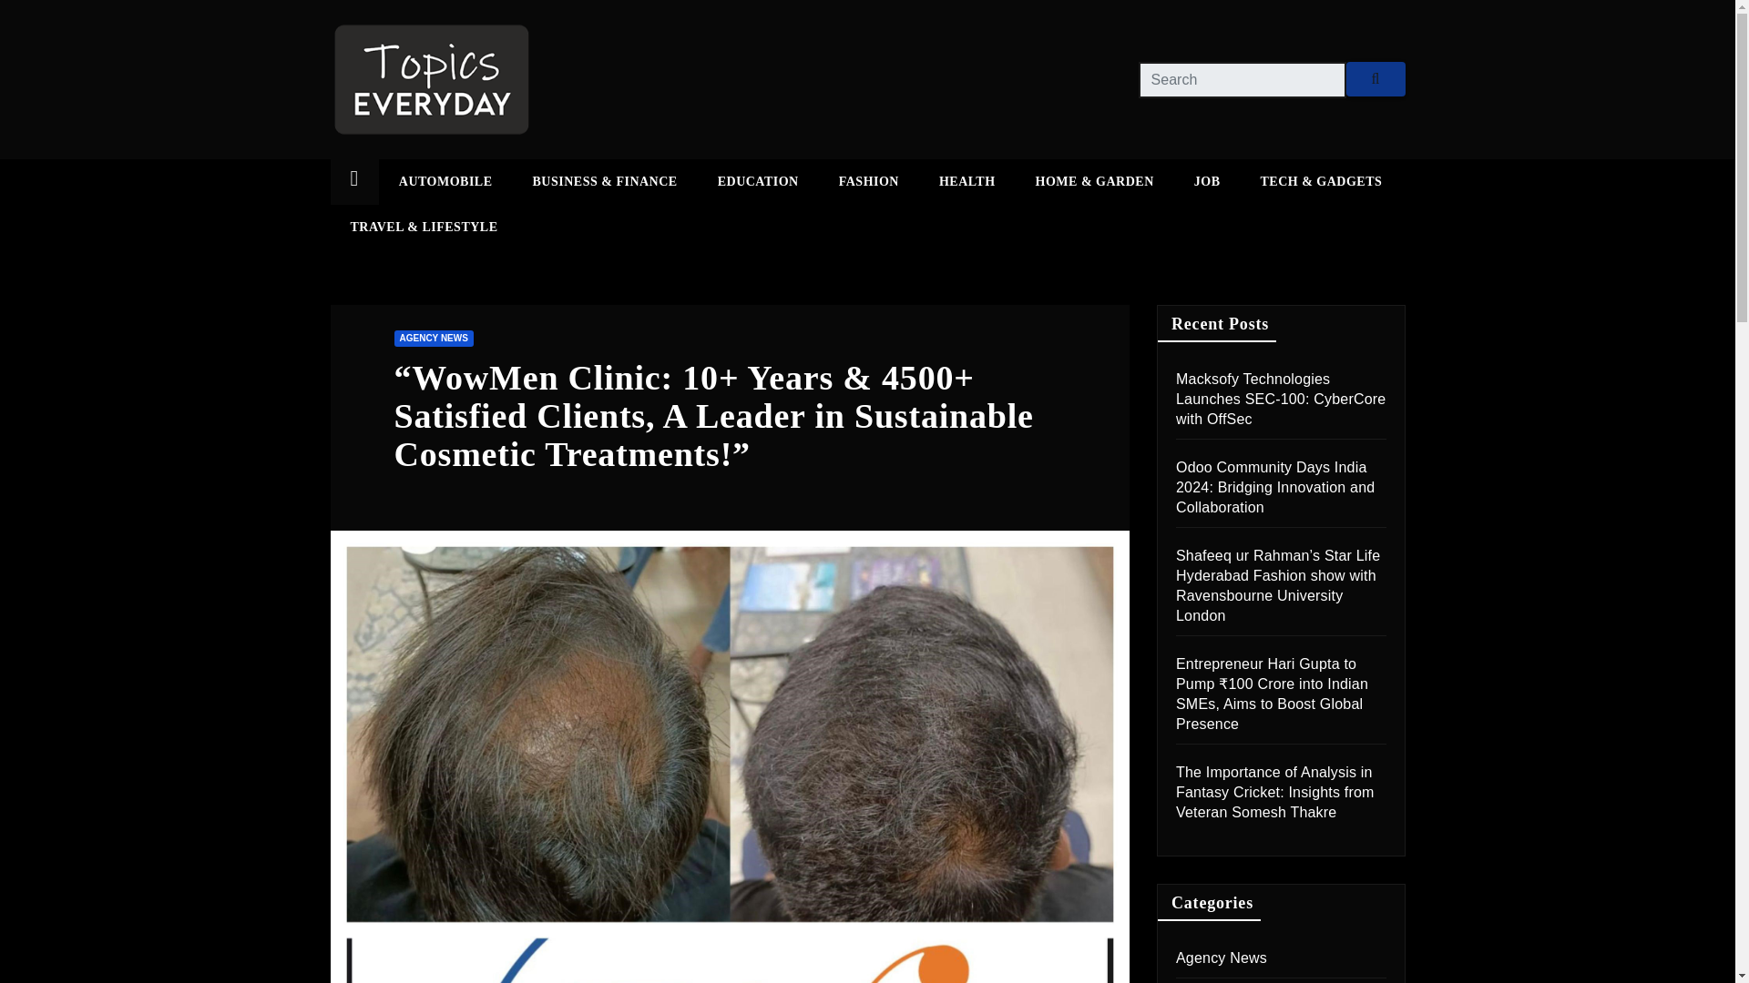 The width and height of the screenshot is (1749, 983). I want to click on Agency News, so click(1221, 958).